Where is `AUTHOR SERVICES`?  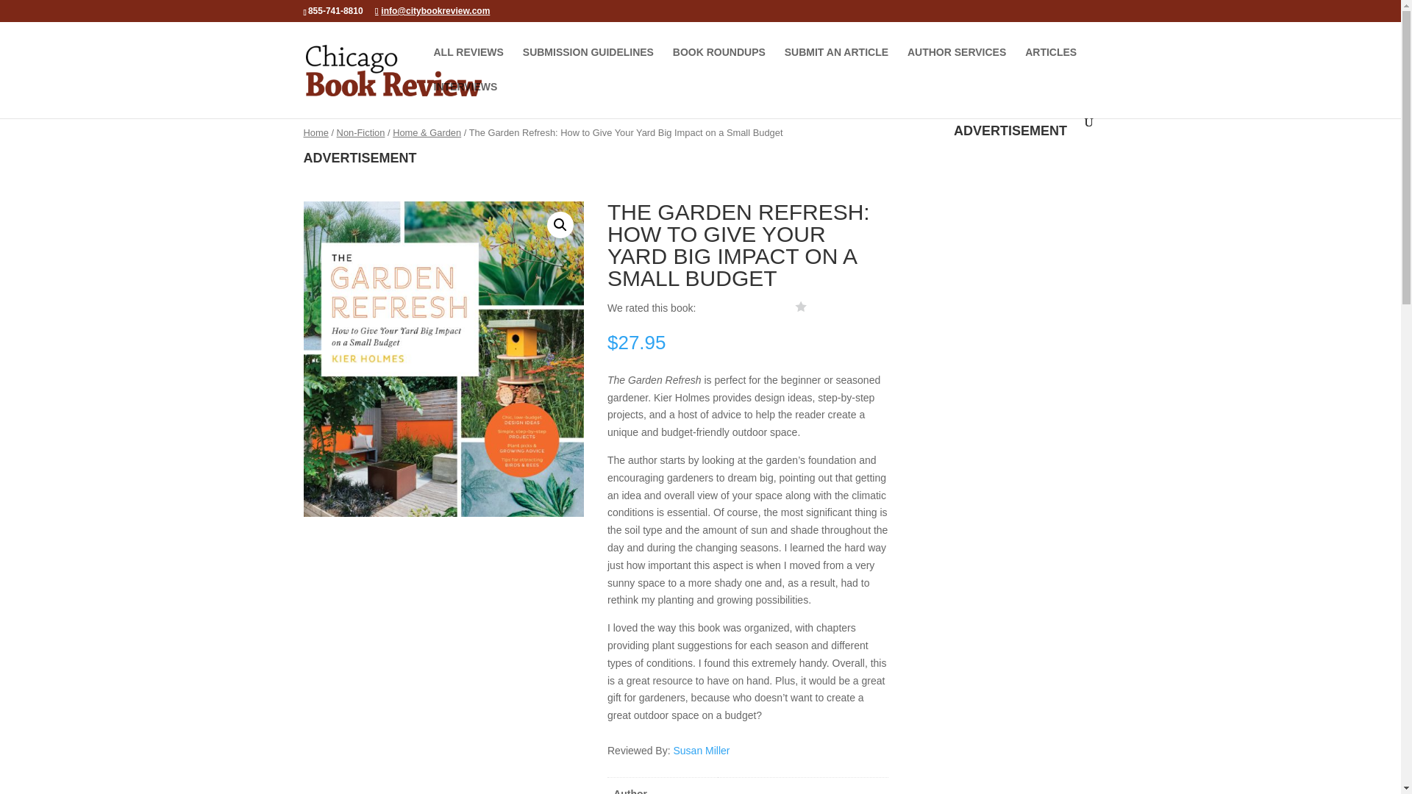
AUTHOR SERVICES is located at coordinates (956, 64).